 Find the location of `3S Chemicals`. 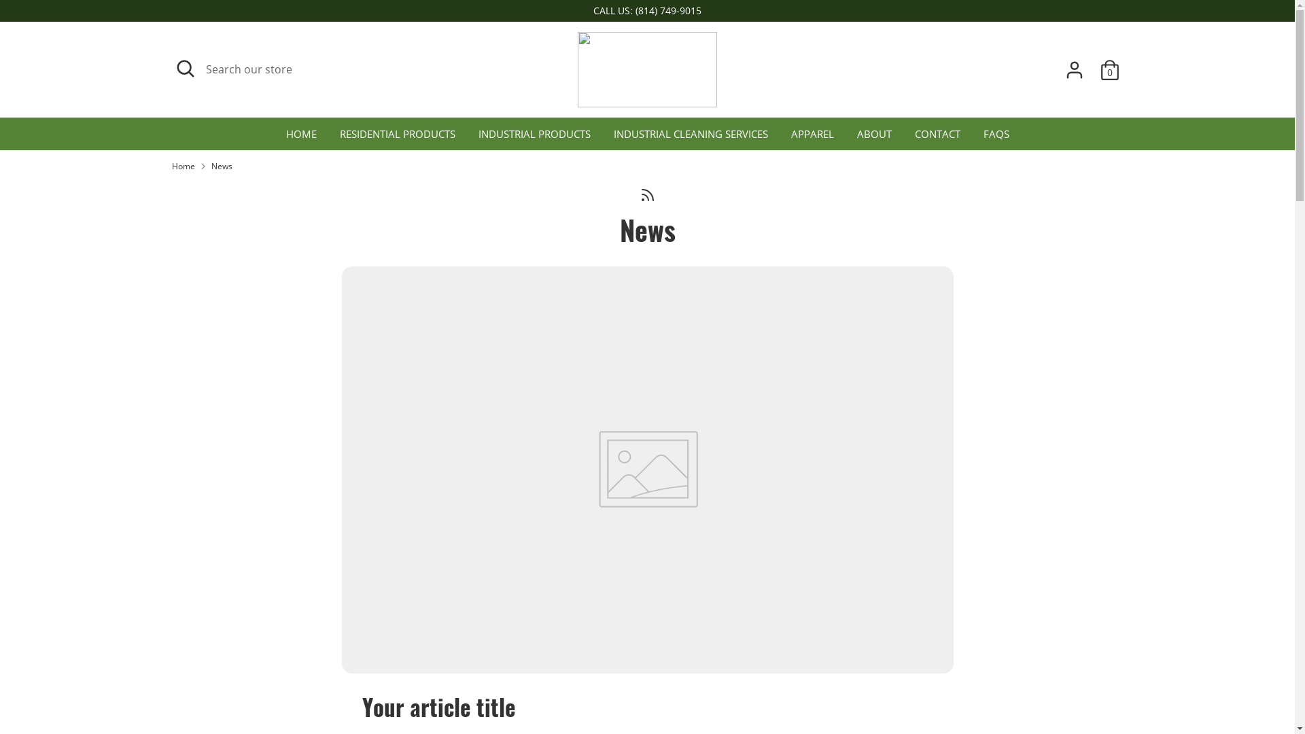

3S Chemicals is located at coordinates (266, 697).